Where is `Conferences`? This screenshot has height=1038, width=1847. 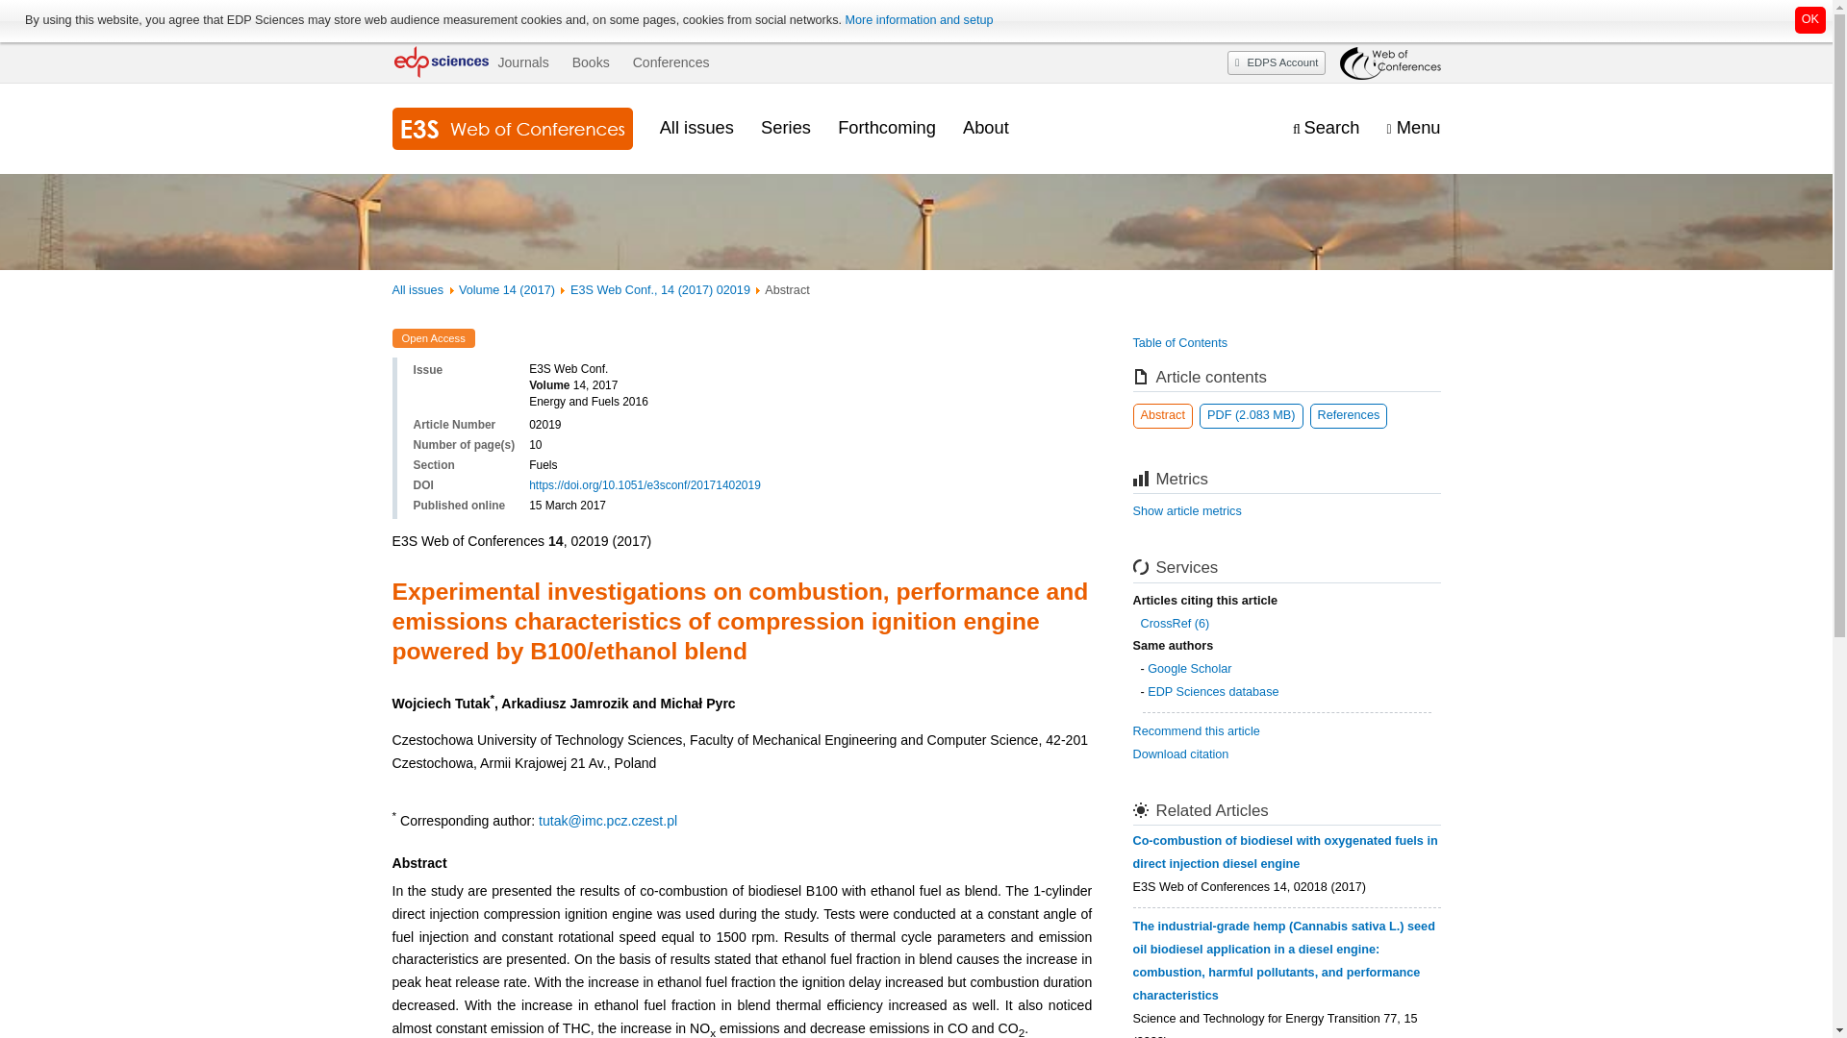 Conferences is located at coordinates (671, 62).